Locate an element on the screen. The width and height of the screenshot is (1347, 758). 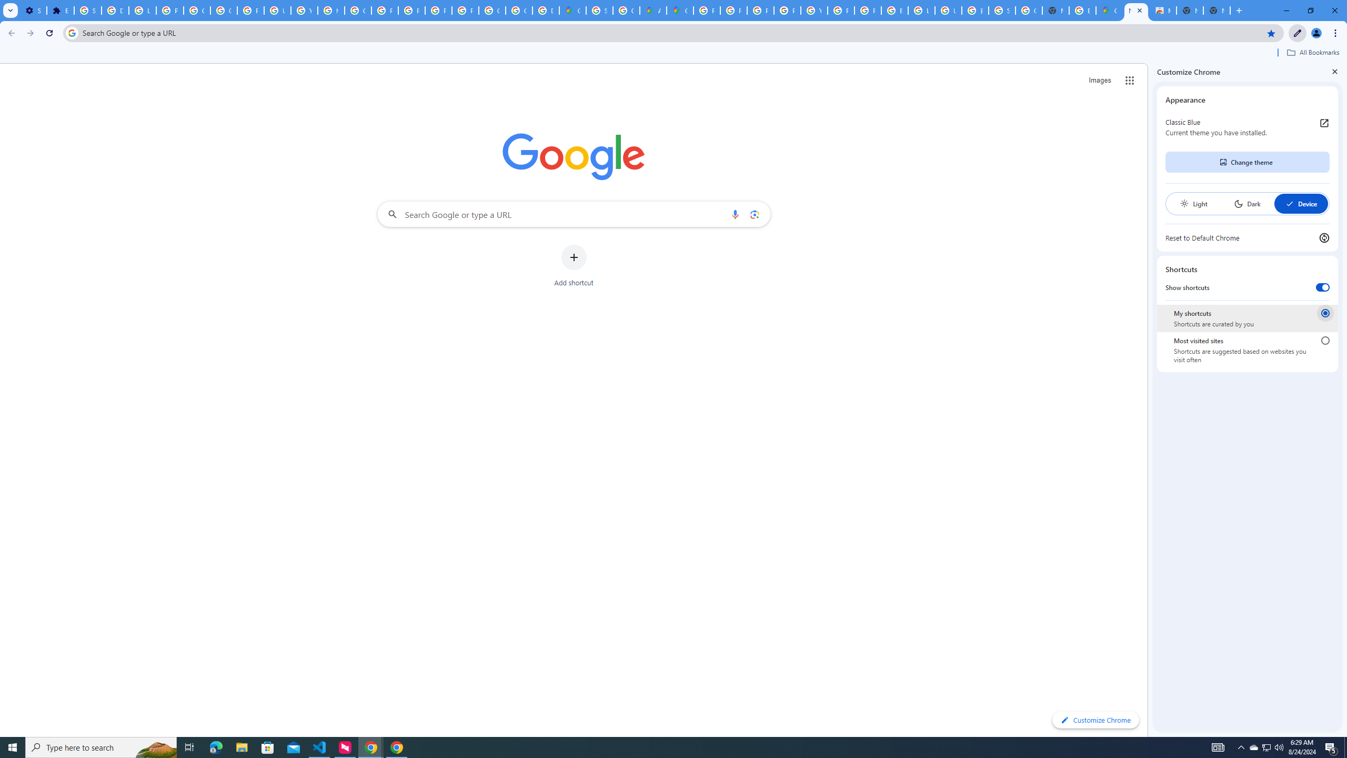
Browse Chrome as a guest - Computer - Google Chrome Help is located at coordinates (894, 11).